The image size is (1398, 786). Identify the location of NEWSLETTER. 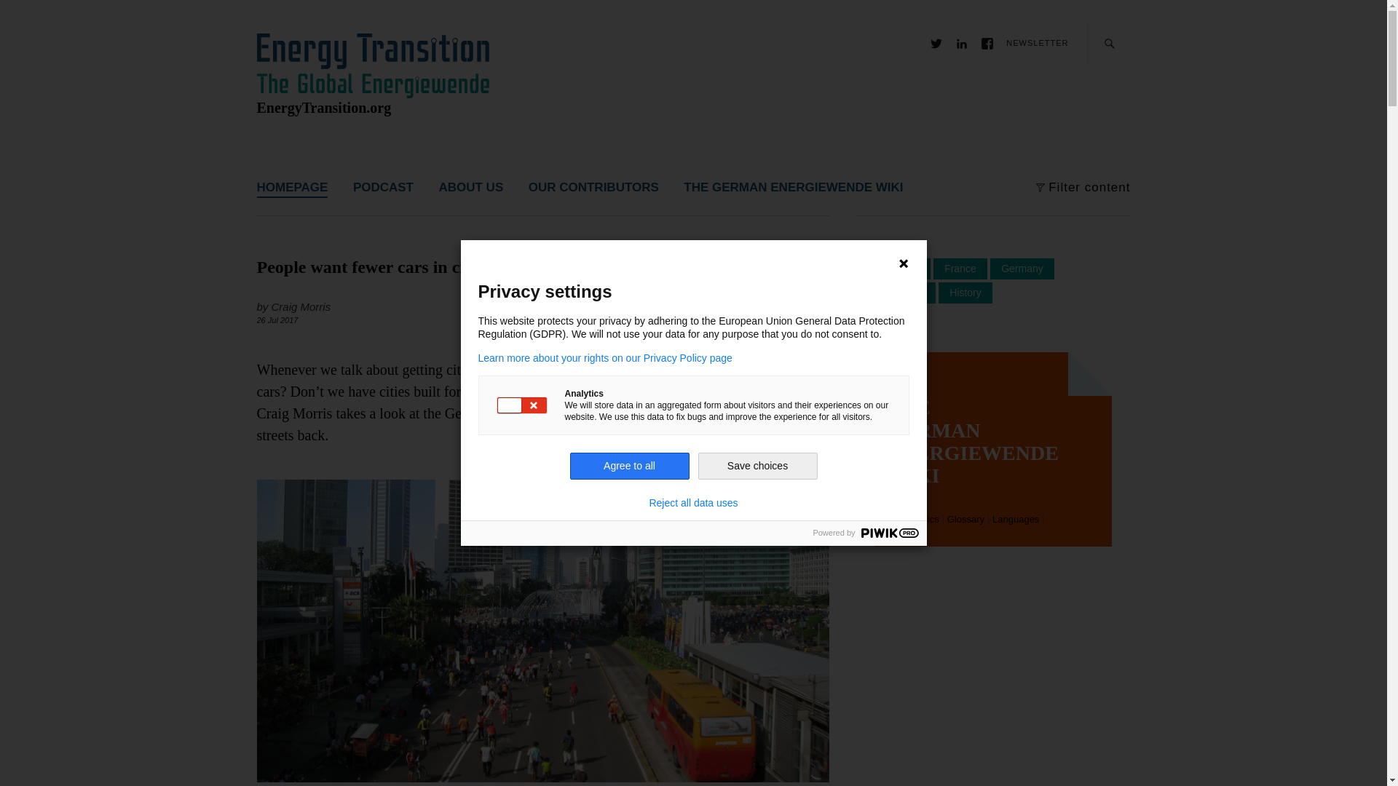
(1037, 42).